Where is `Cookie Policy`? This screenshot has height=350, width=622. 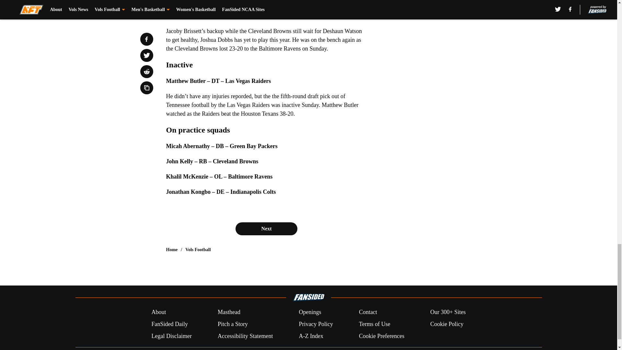
Cookie Policy is located at coordinates (447, 324).